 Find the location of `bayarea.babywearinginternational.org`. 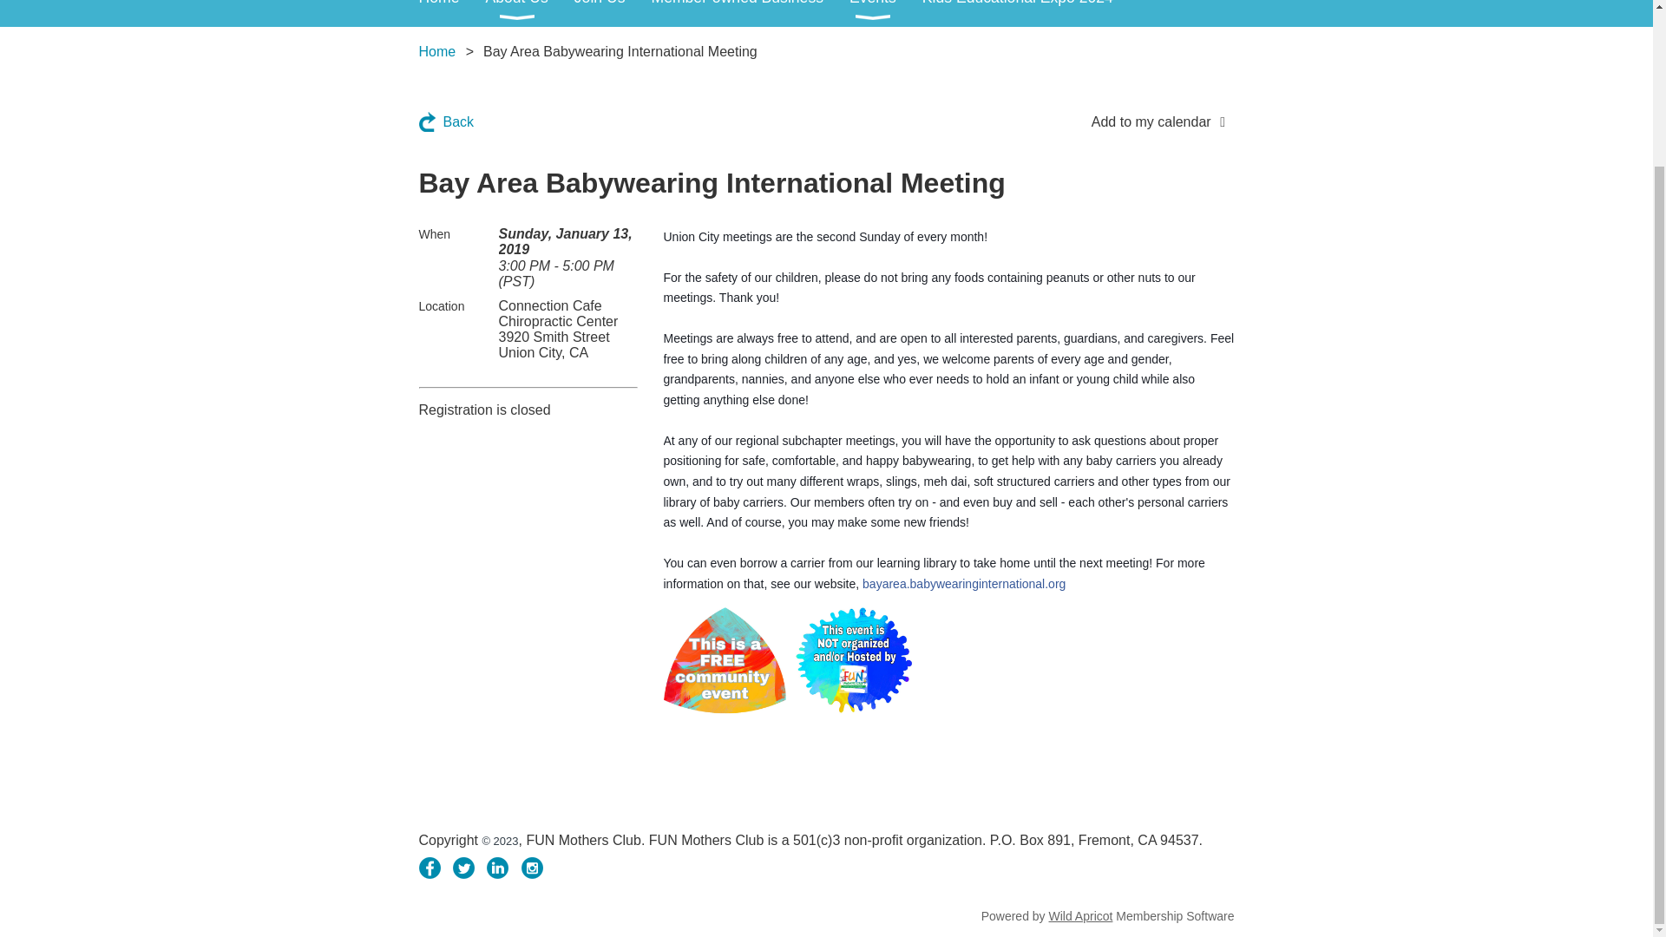

bayarea.babywearinginternational.org is located at coordinates (964, 583).